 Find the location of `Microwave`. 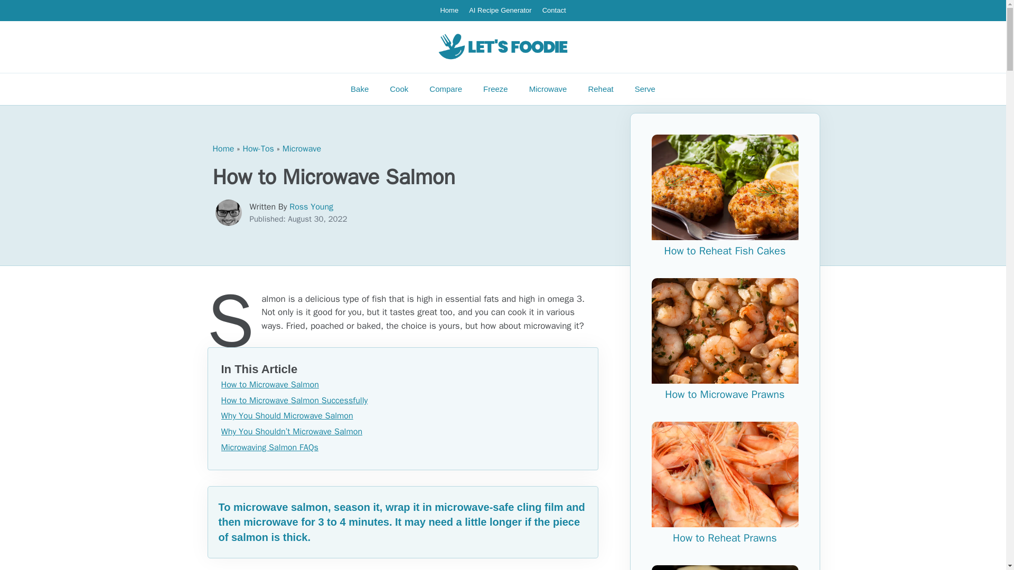

Microwave is located at coordinates (548, 89).